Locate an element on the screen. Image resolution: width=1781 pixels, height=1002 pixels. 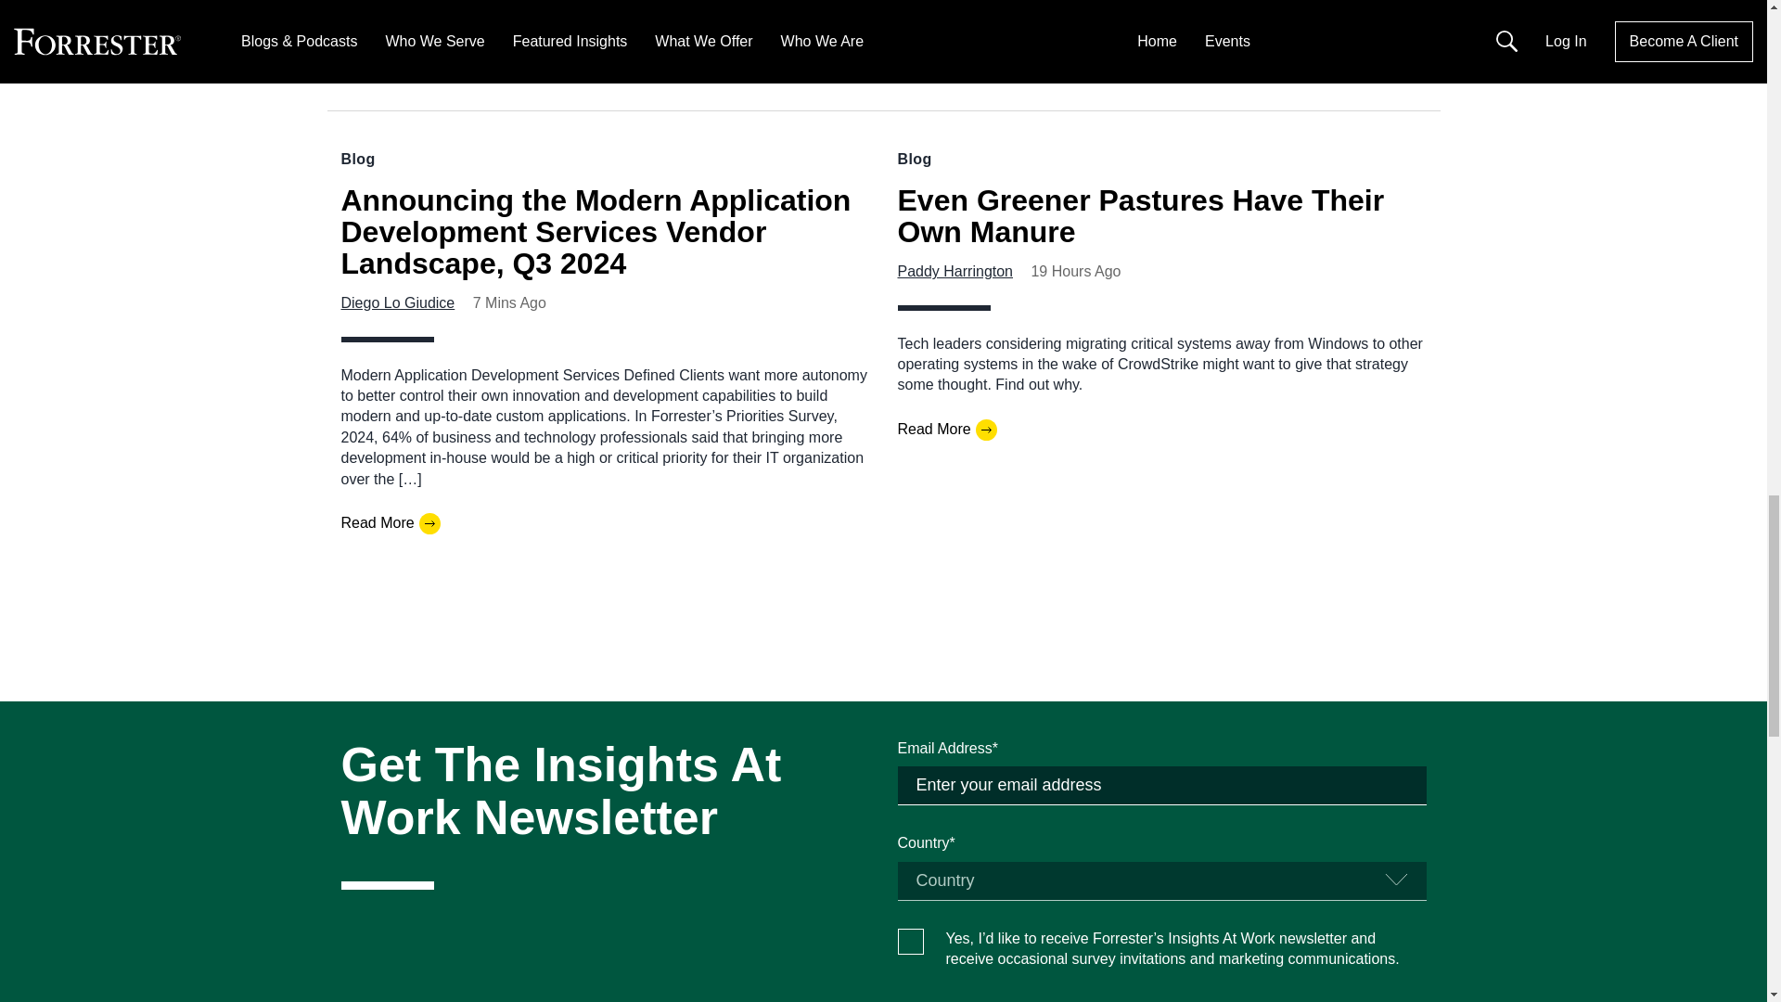
Diego Lo Giudice is located at coordinates (399, 302).